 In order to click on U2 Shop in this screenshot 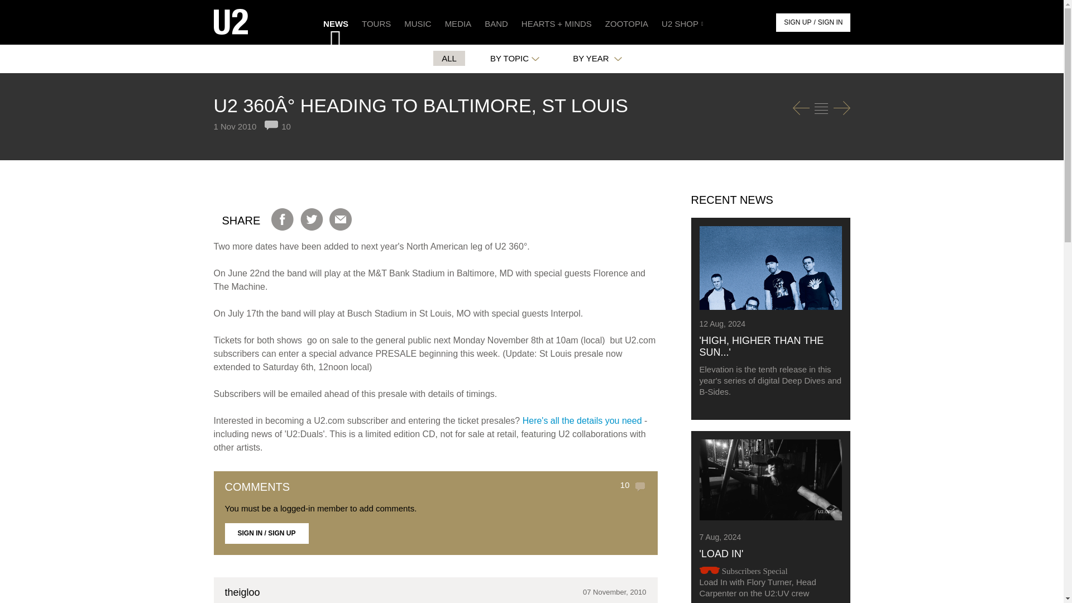, I will do `click(681, 22)`.